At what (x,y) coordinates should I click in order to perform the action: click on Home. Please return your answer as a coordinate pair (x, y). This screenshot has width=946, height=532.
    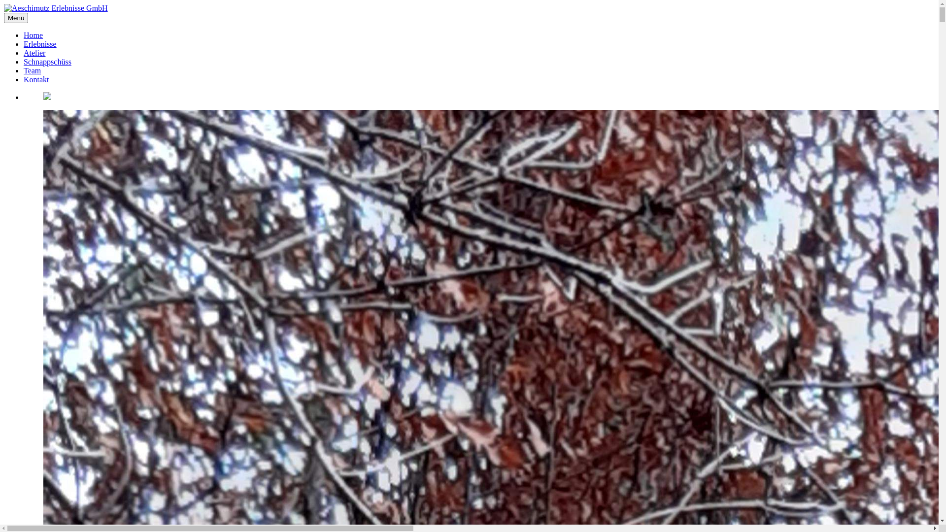
    Looking at the image, I should click on (34, 35).